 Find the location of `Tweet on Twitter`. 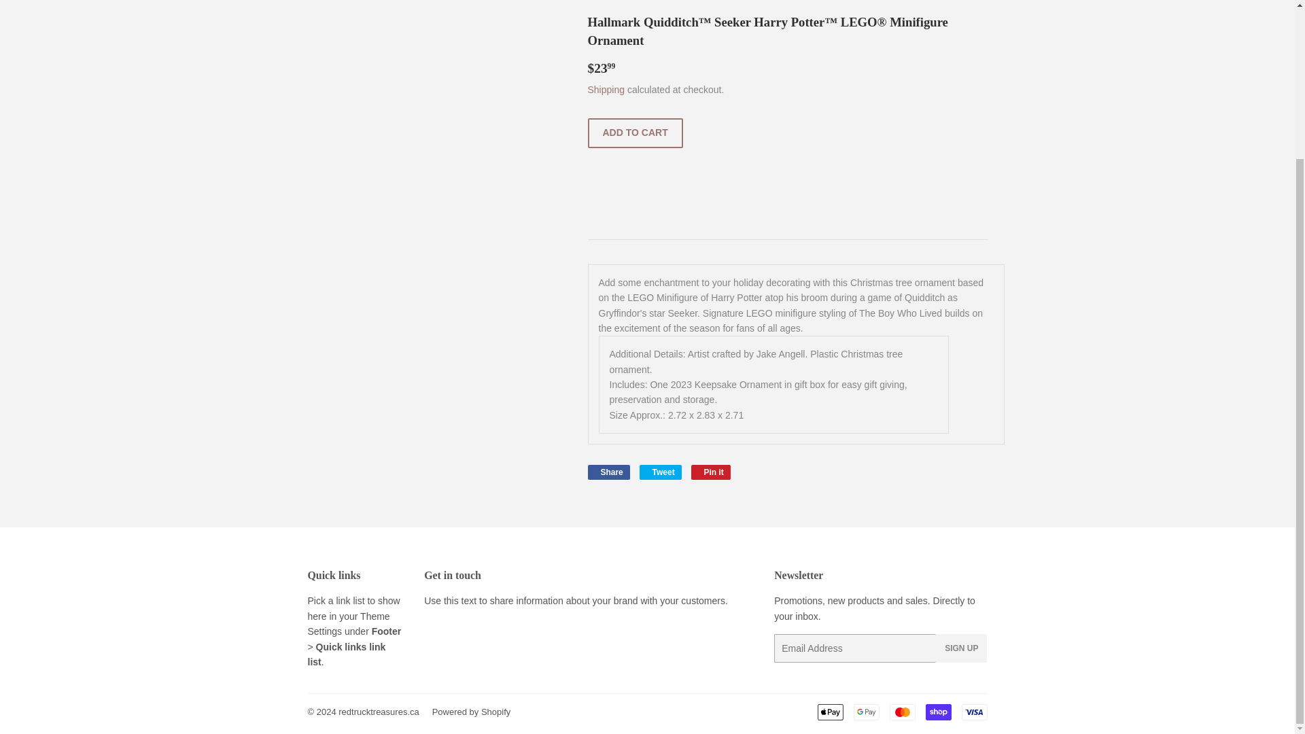

Tweet on Twitter is located at coordinates (660, 472).